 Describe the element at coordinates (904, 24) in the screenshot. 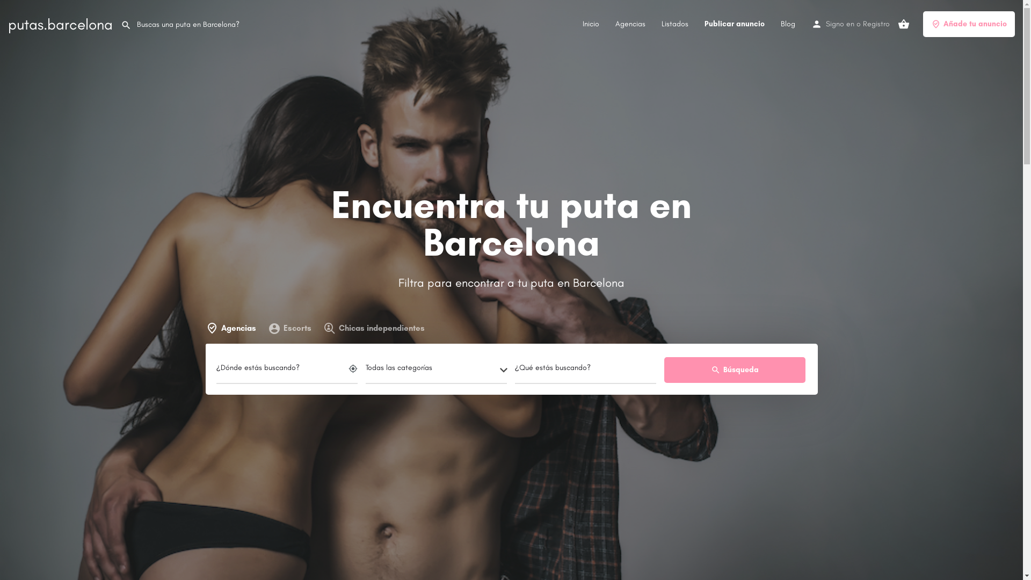

I see `Ver su carrito de compras` at that location.